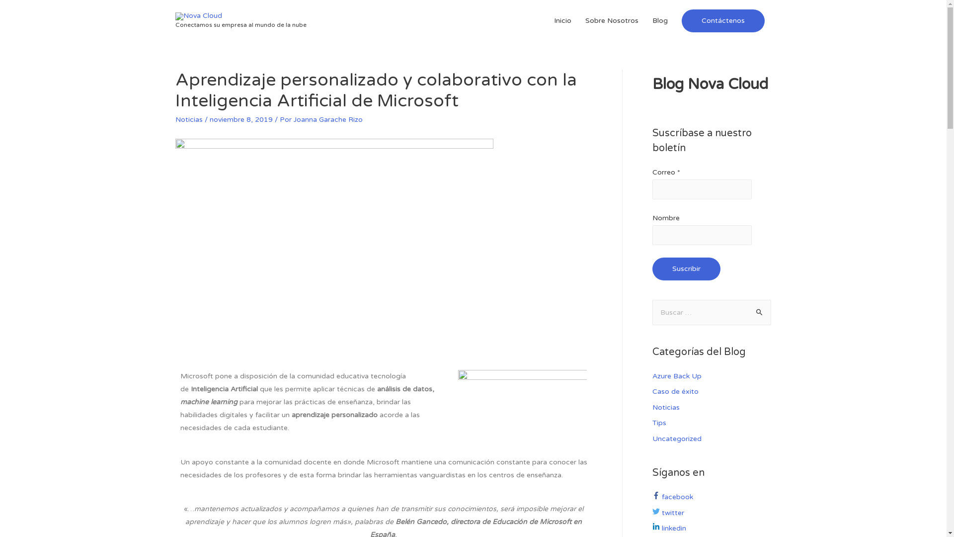 Image resolution: width=954 pixels, height=537 pixels. Describe the element at coordinates (328, 119) in the screenshot. I see `Joanna Garache Rizo` at that location.